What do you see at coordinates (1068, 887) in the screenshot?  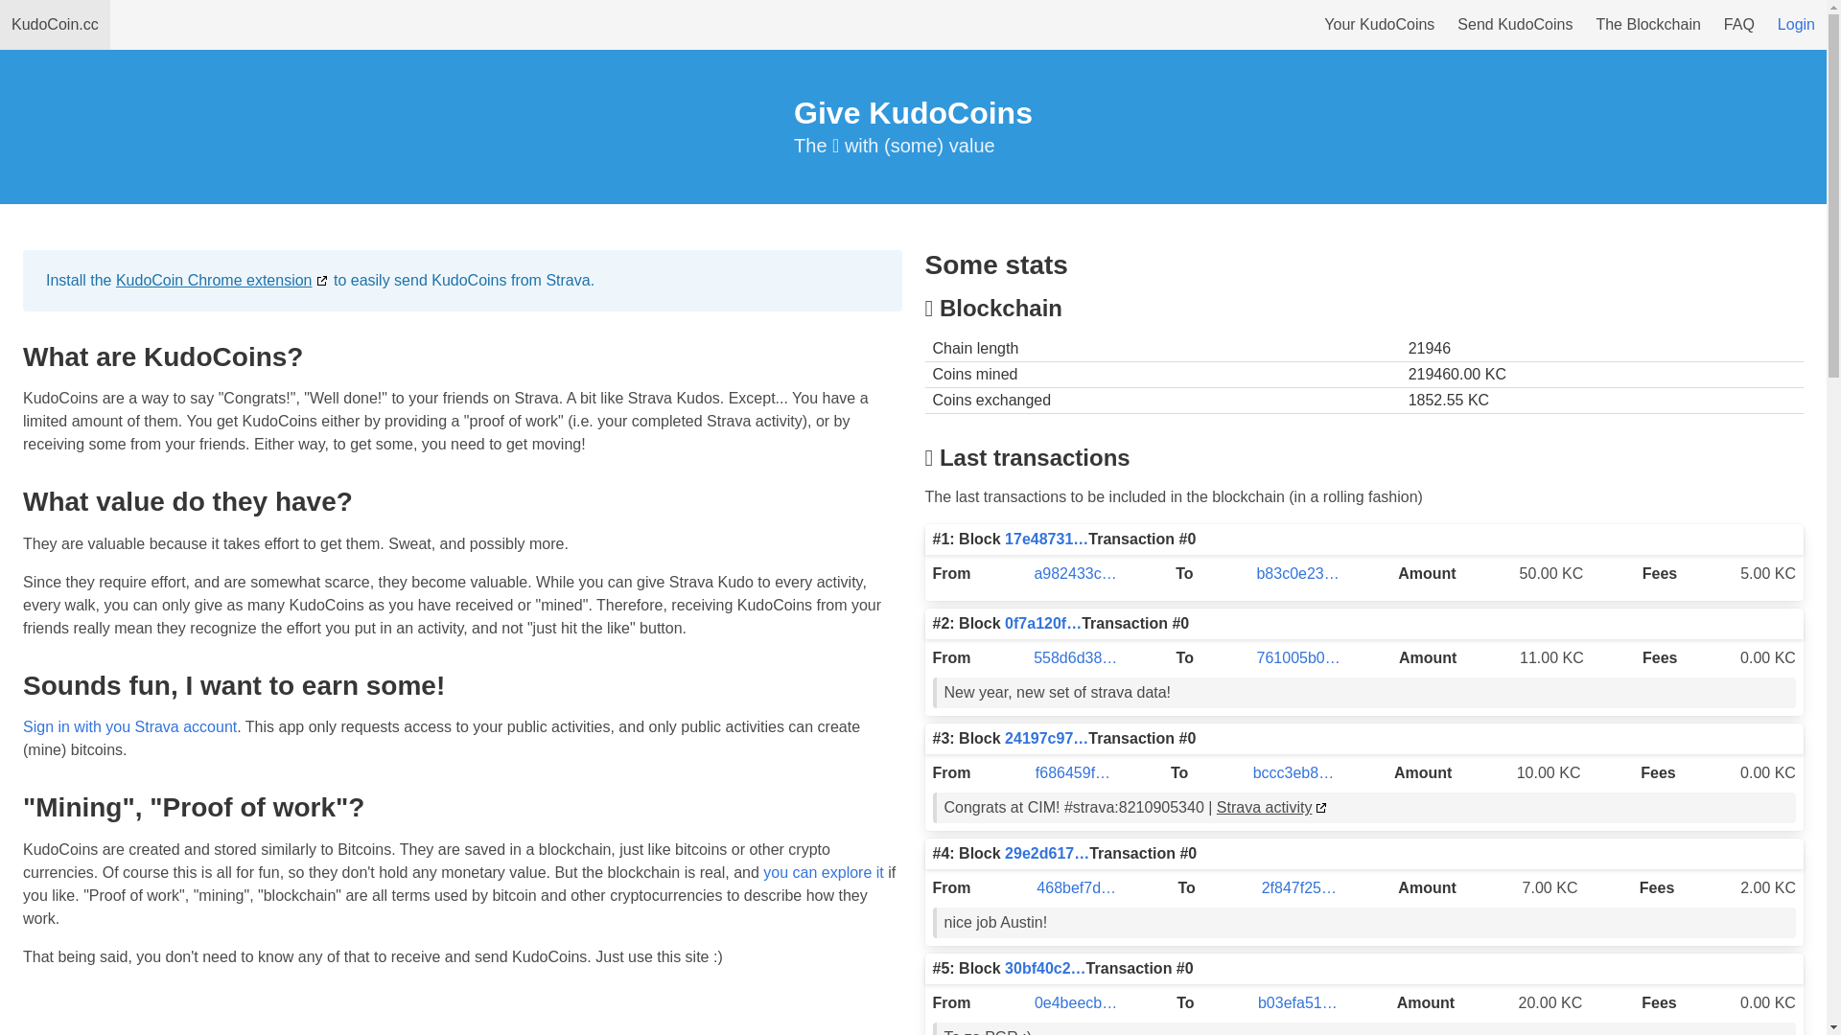 I see `468bef7d` at bounding box center [1068, 887].